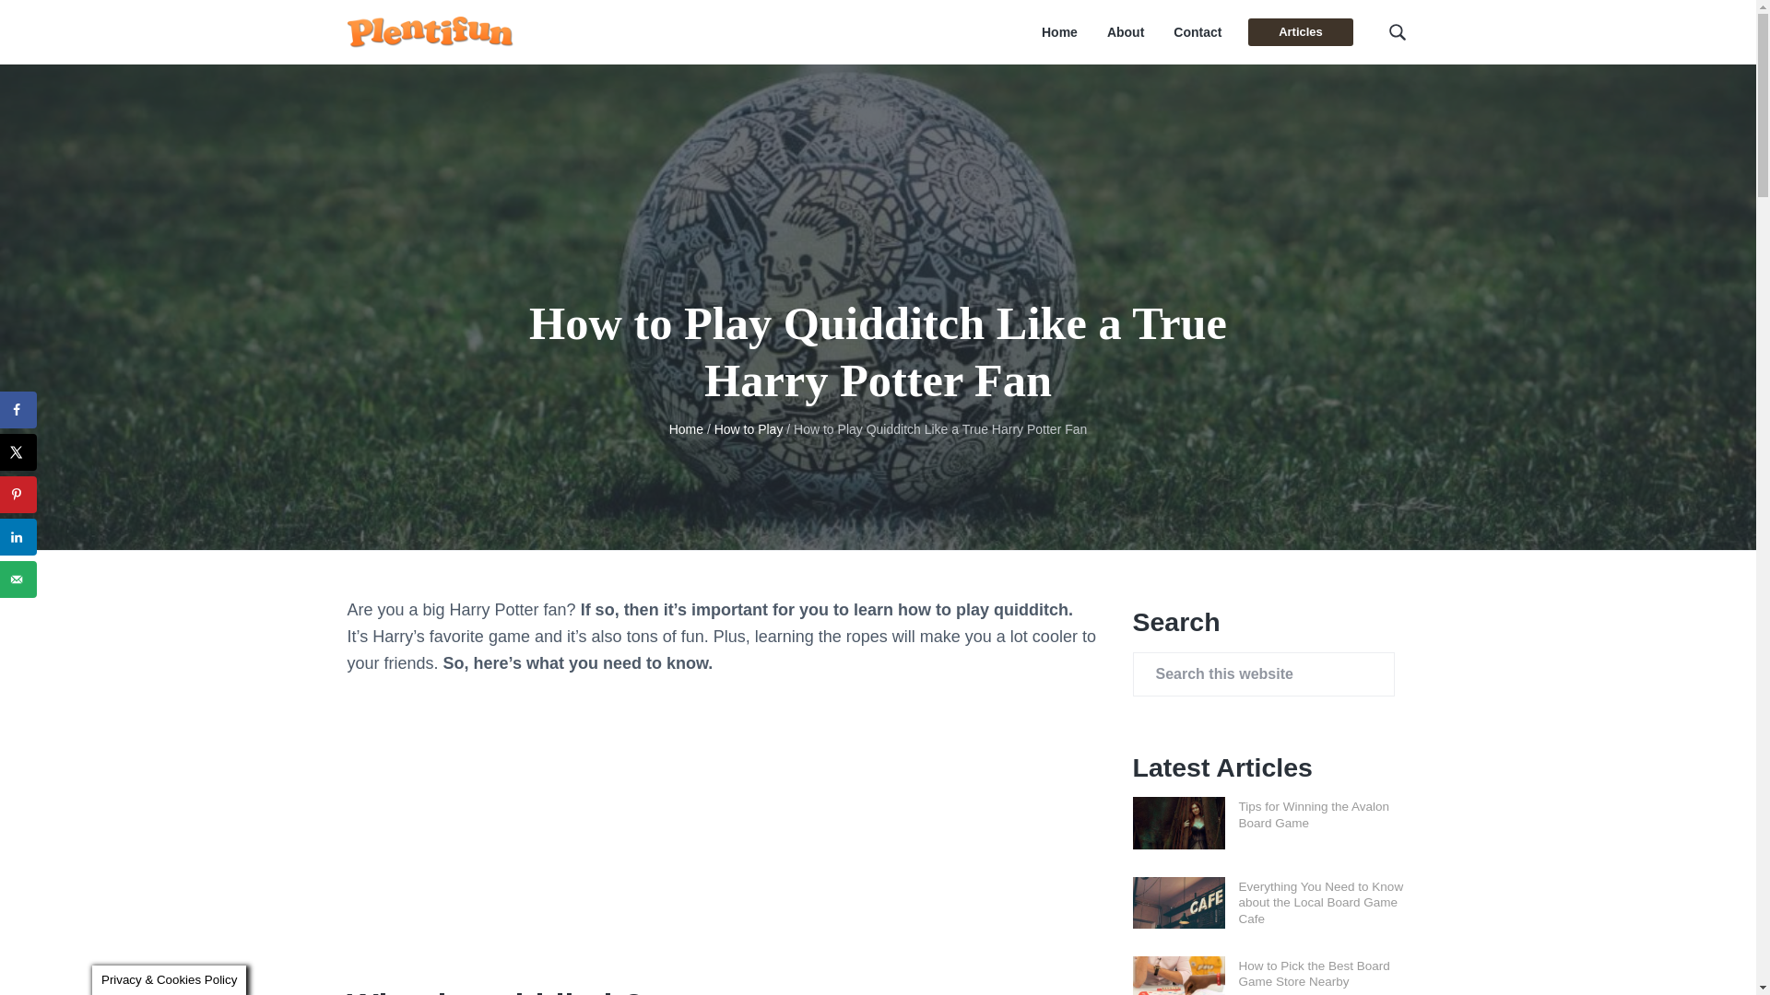 The image size is (1770, 995). Describe the element at coordinates (686, 429) in the screenshot. I see `Home` at that location.